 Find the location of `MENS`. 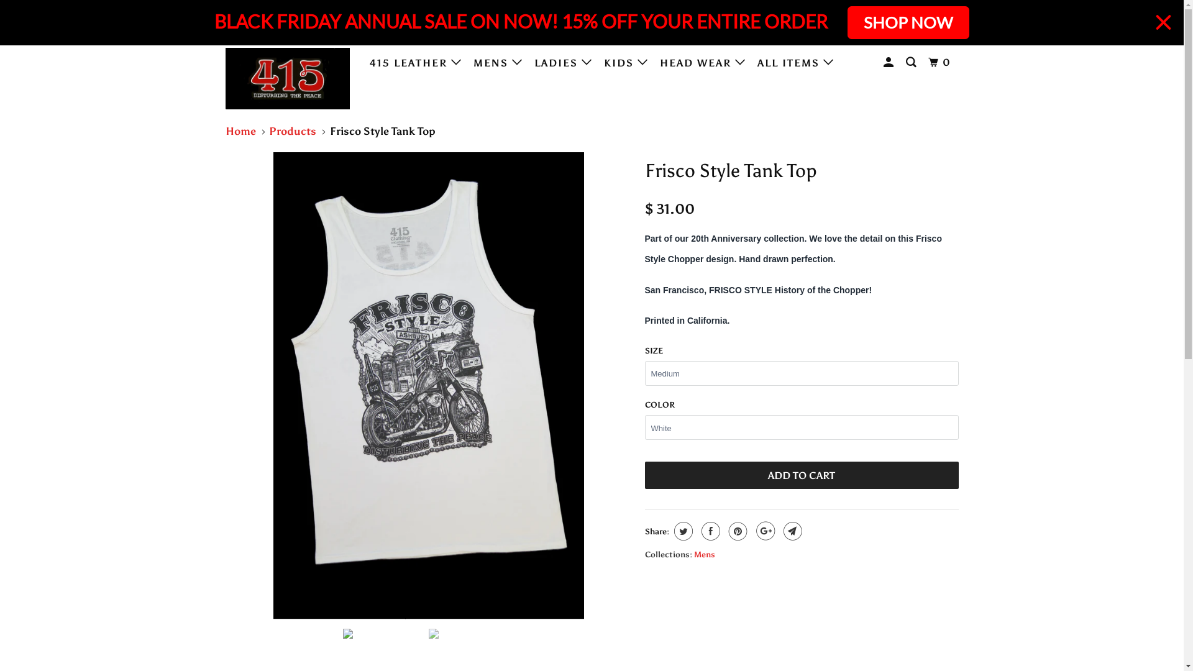

MENS is located at coordinates (500, 63).